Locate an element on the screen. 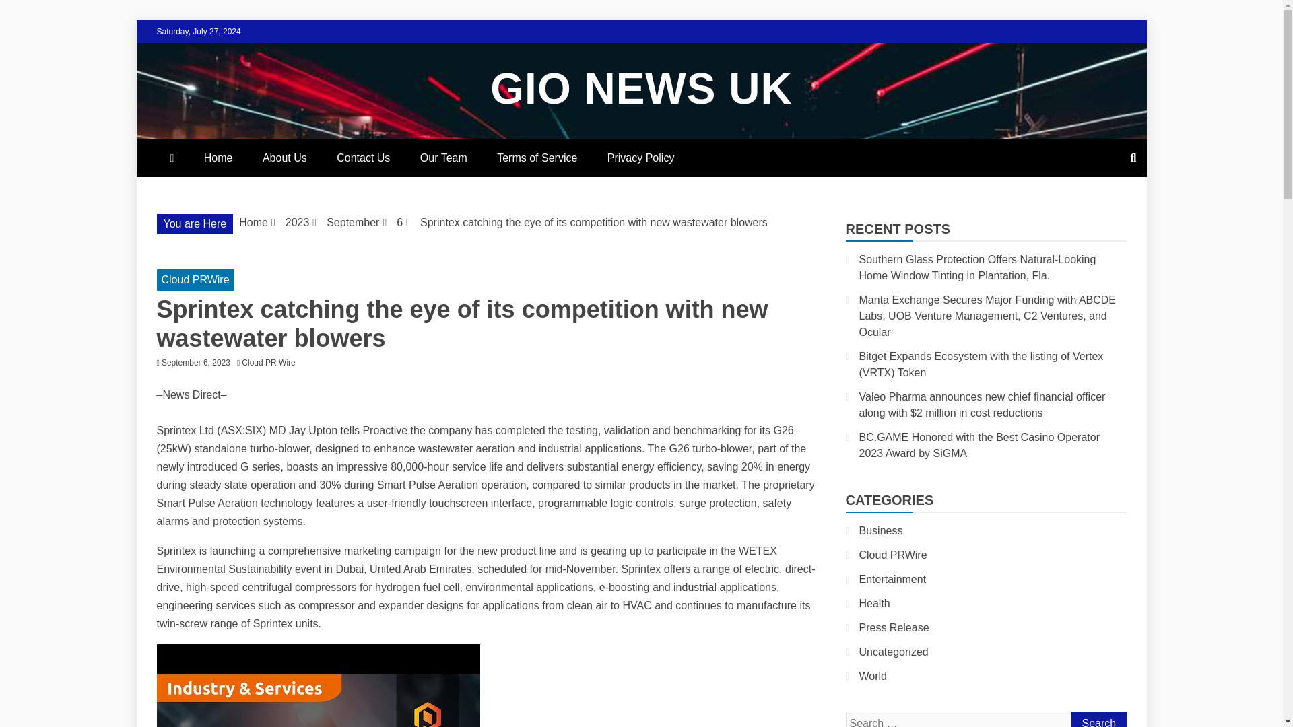 Image resolution: width=1293 pixels, height=727 pixels. Terms of Service is located at coordinates (537, 158).